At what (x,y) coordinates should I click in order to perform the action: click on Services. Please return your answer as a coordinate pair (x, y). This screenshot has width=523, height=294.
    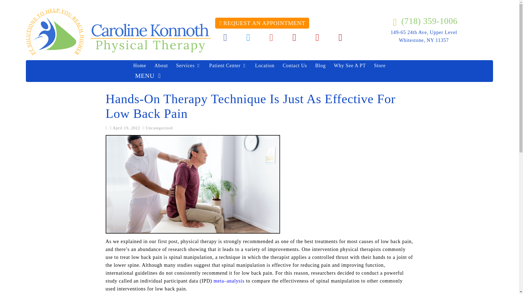
    Looking at the image, I should click on (188, 66).